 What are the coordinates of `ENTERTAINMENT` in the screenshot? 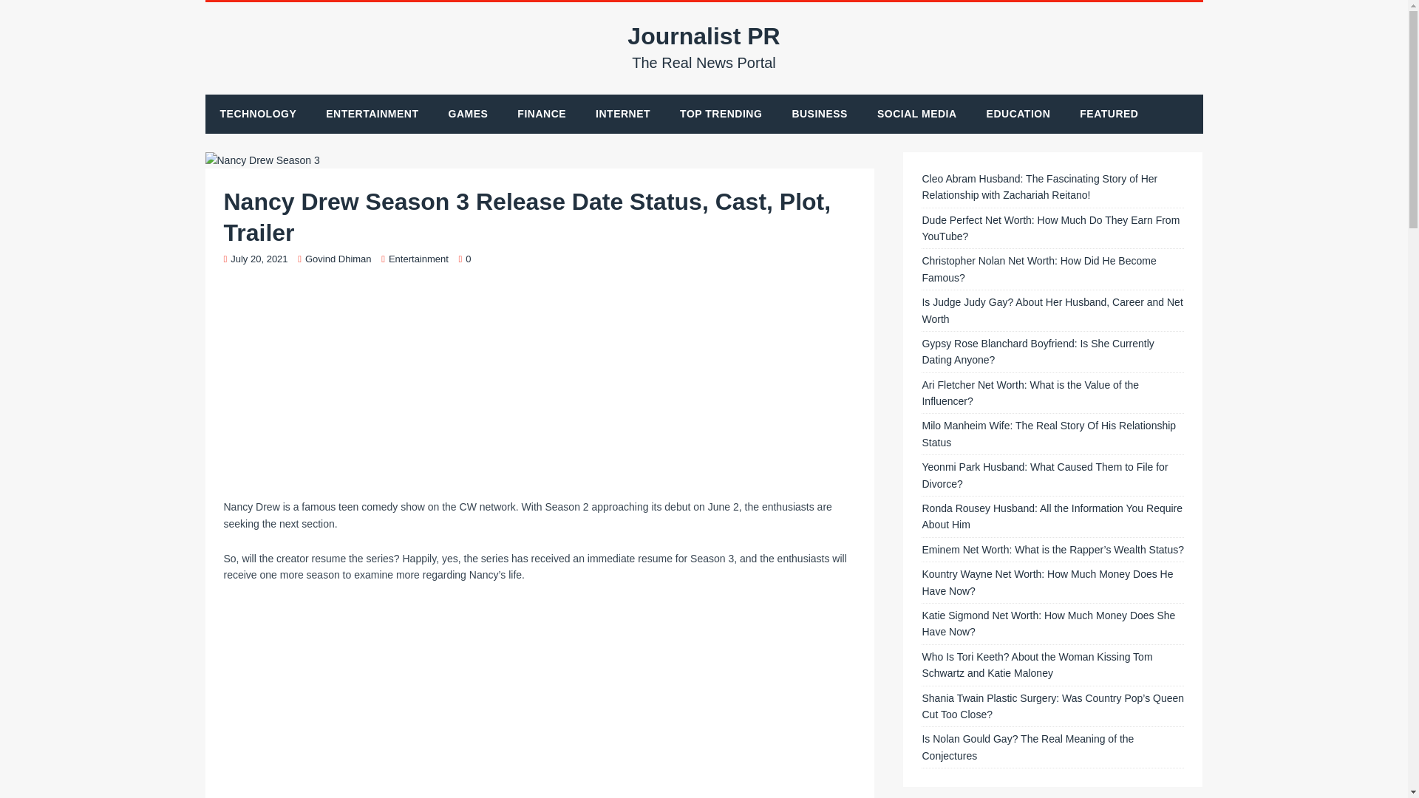 It's located at (371, 114).